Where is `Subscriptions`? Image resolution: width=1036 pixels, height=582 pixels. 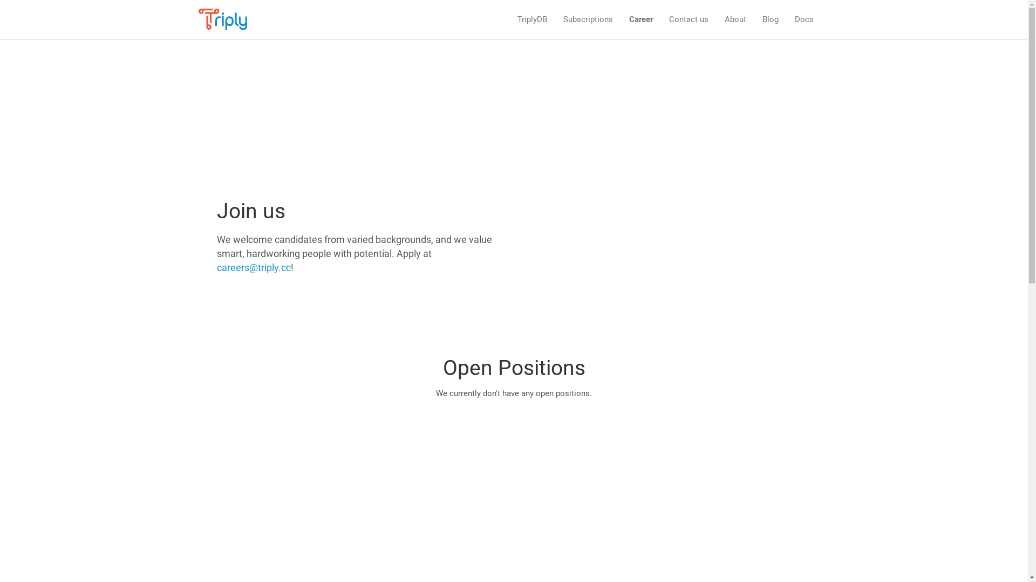
Subscriptions is located at coordinates (588, 19).